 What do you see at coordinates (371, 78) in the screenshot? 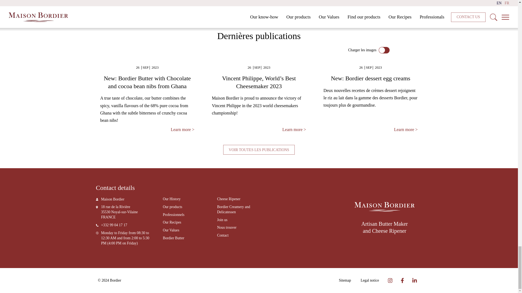
I see `New: Bordier dessert egg creams` at bounding box center [371, 78].